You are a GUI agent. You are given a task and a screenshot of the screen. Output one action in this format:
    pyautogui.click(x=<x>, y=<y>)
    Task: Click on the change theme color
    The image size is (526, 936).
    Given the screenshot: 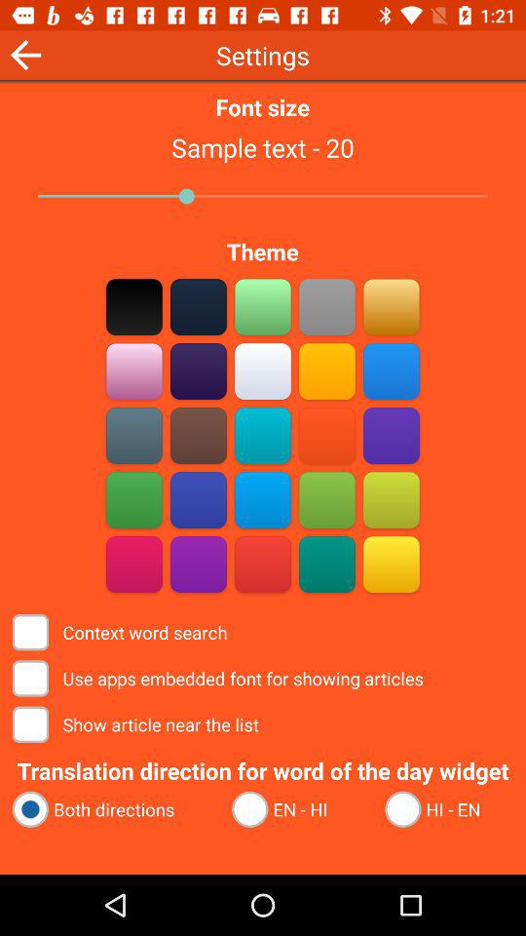 What is the action you would take?
    pyautogui.click(x=199, y=435)
    